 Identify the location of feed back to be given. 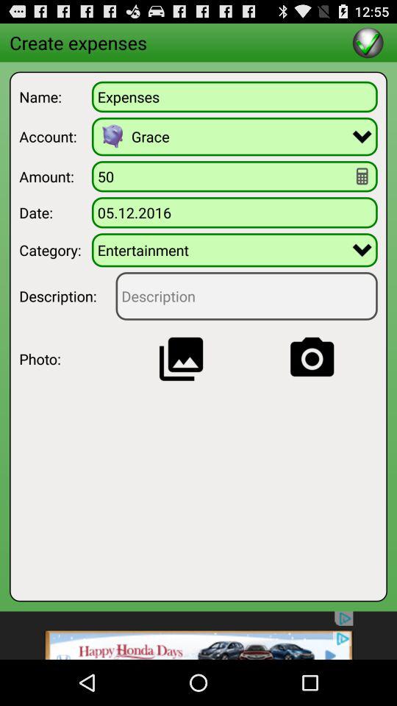
(246, 296).